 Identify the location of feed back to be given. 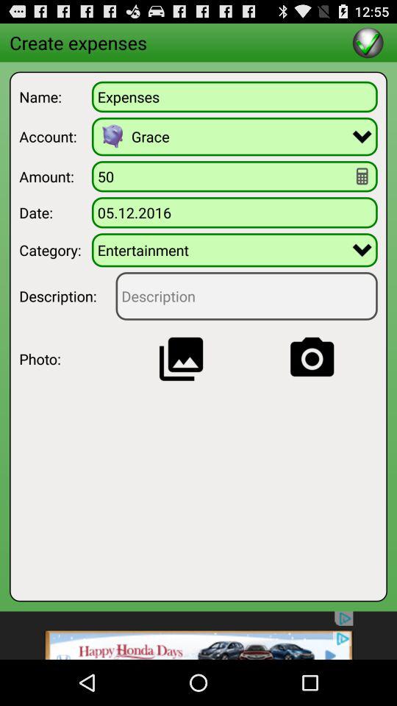
(246, 296).